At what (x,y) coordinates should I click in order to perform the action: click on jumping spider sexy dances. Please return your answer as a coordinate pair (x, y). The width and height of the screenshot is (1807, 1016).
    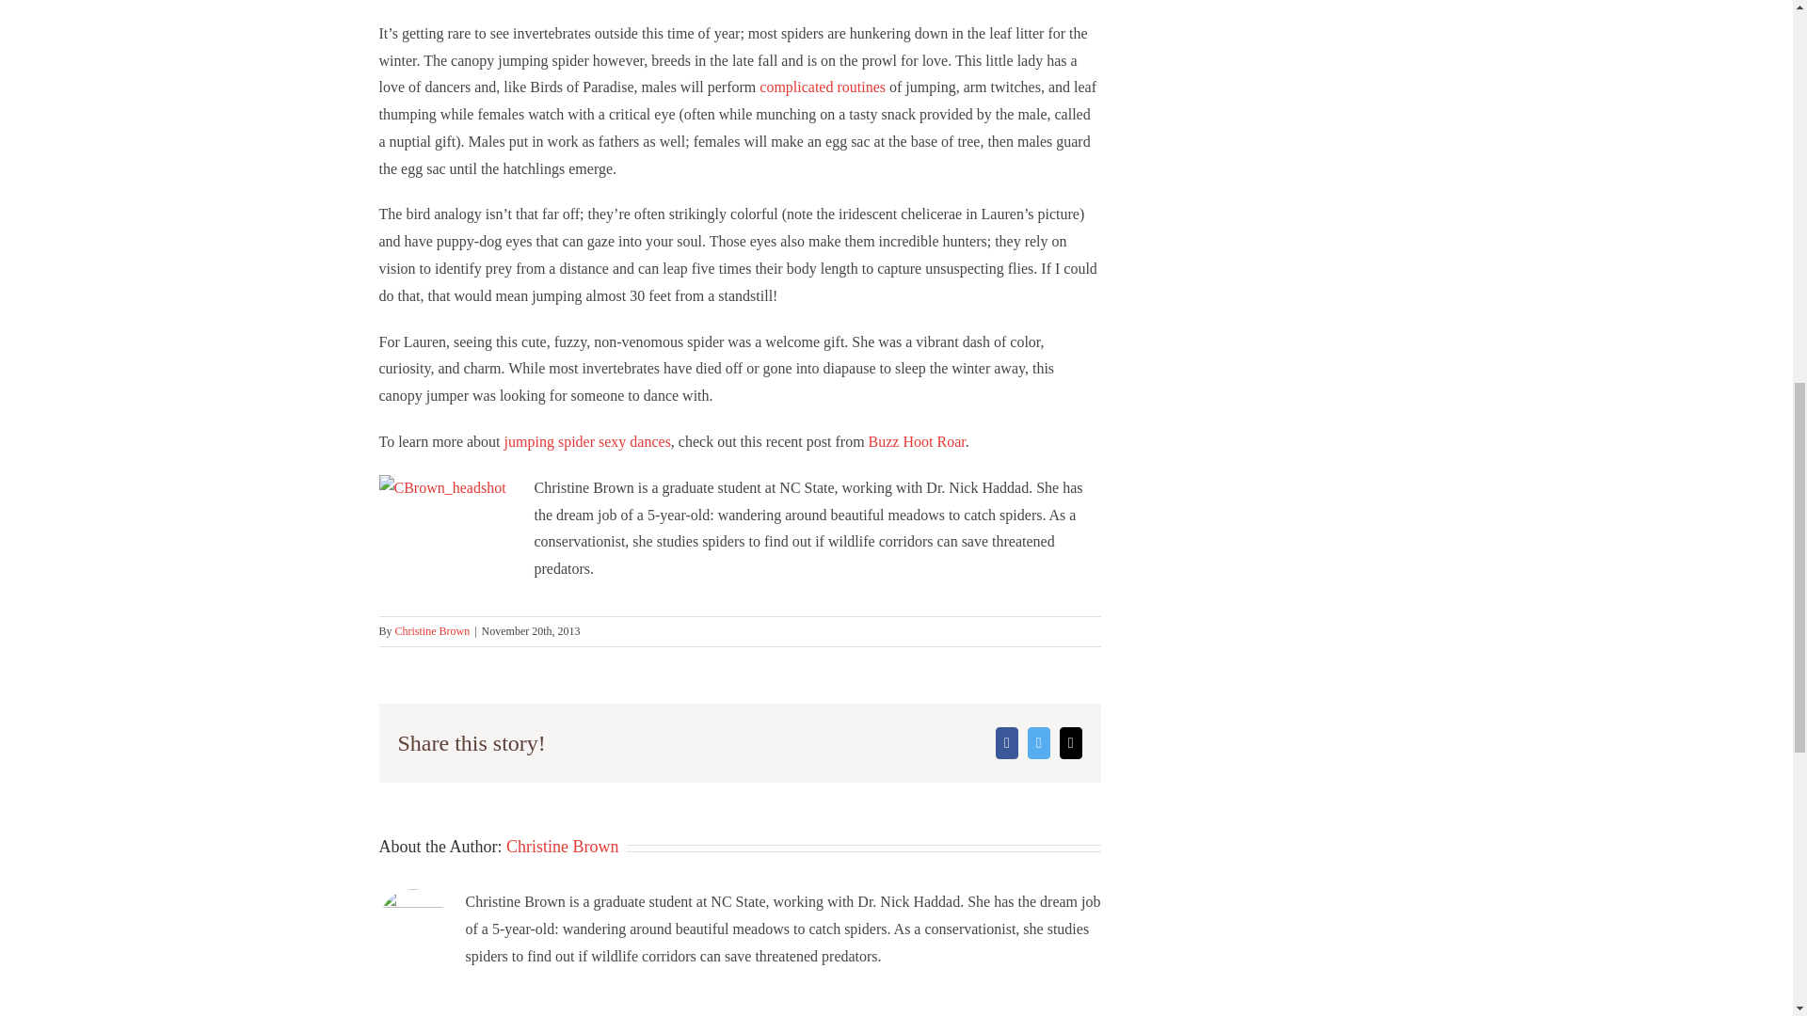
    Looking at the image, I should click on (587, 442).